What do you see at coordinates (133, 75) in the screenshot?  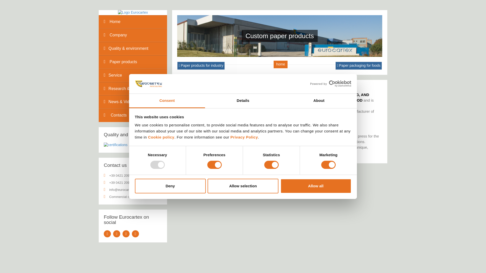 I see `Service` at bounding box center [133, 75].